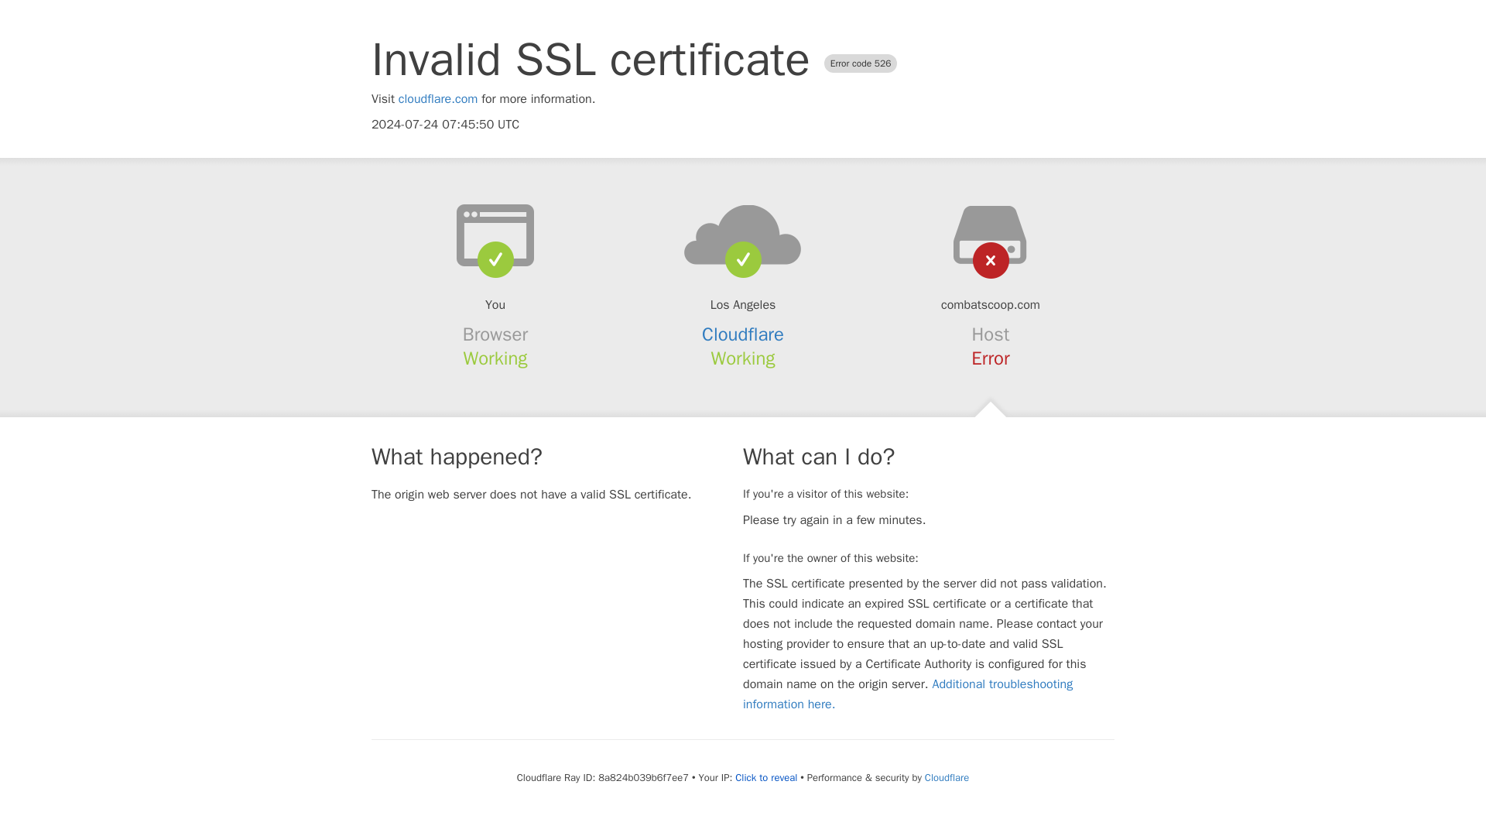 Image resolution: width=1486 pixels, height=836 pixels. Describe the element at coordinates (766, 777) in the screenshot. I see `Click to reveal` at that location.